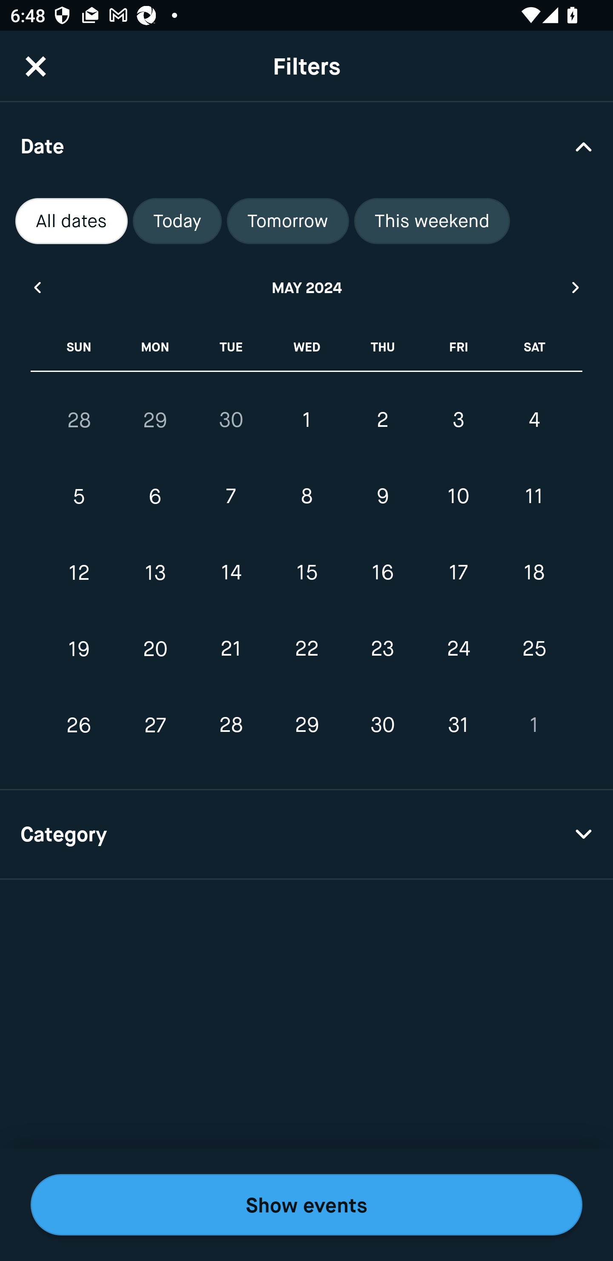 The height and width of the screenshot is (1261, 613). Describe the element at coordinates (576, 287) in the screenshot. I see `Next` at that location.